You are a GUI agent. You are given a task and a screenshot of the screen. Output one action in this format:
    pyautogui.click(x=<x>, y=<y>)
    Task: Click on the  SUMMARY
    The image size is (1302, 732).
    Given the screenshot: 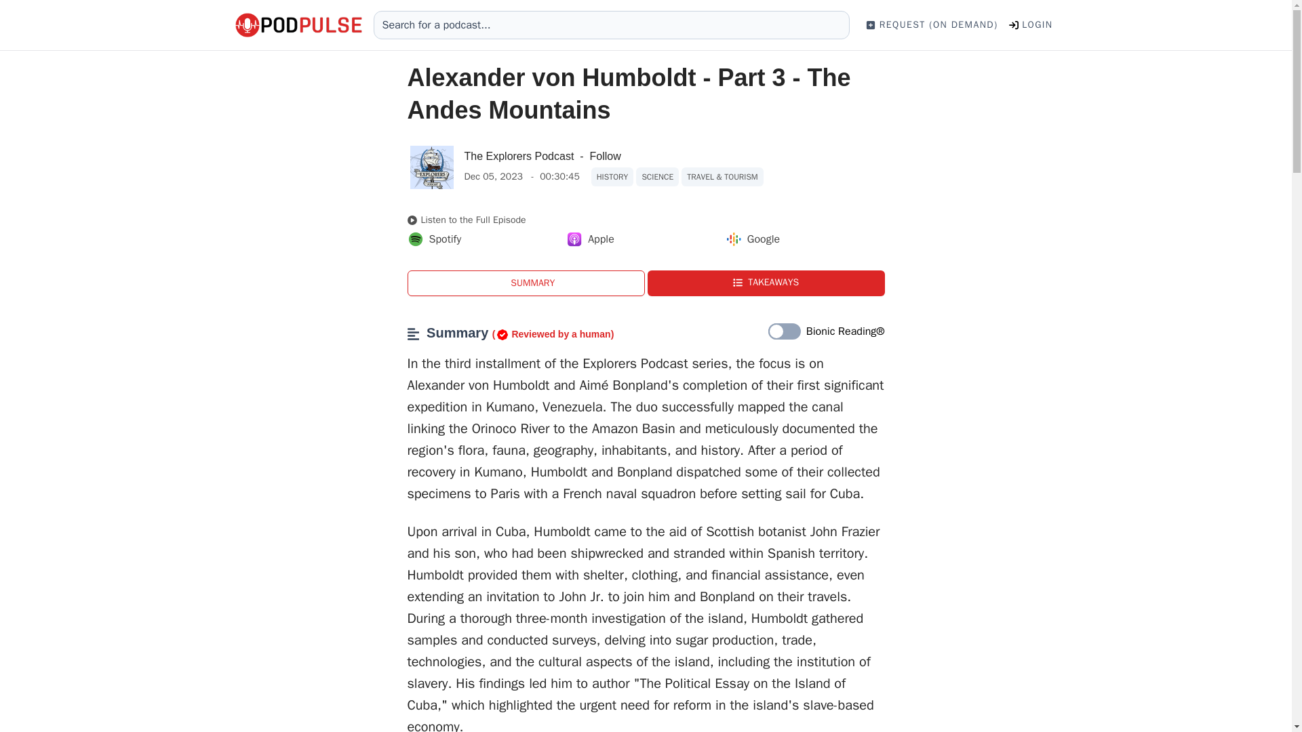 What is the action you would take?
    pyautogui.click(x=525, y=283)
    